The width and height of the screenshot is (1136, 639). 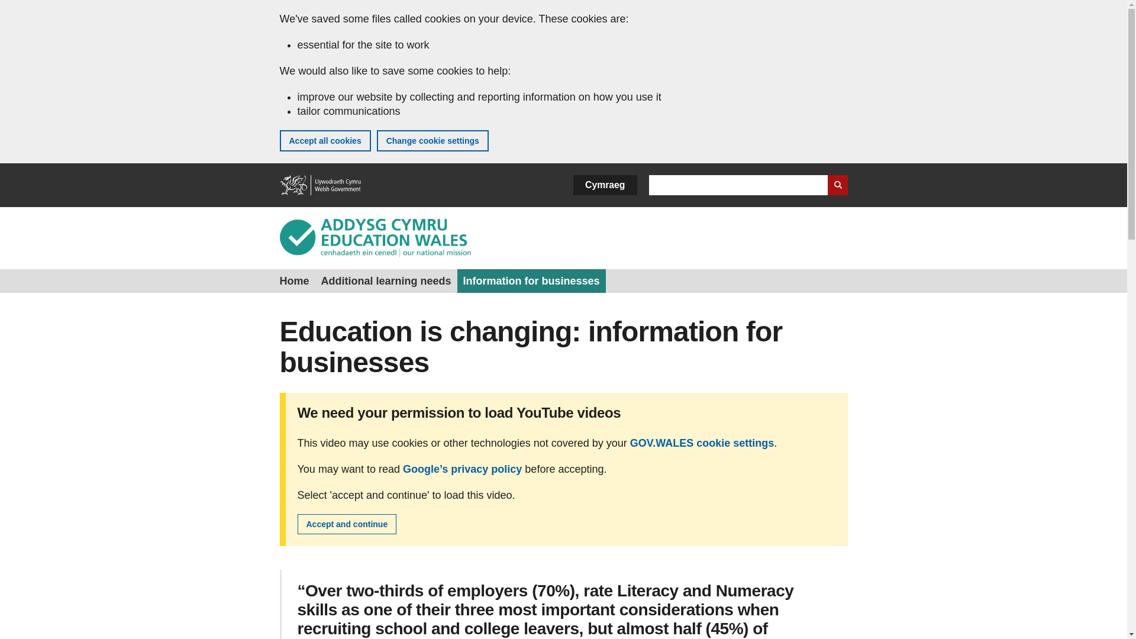 I want to click on Change cookie settings, so click(x=433, y=141).